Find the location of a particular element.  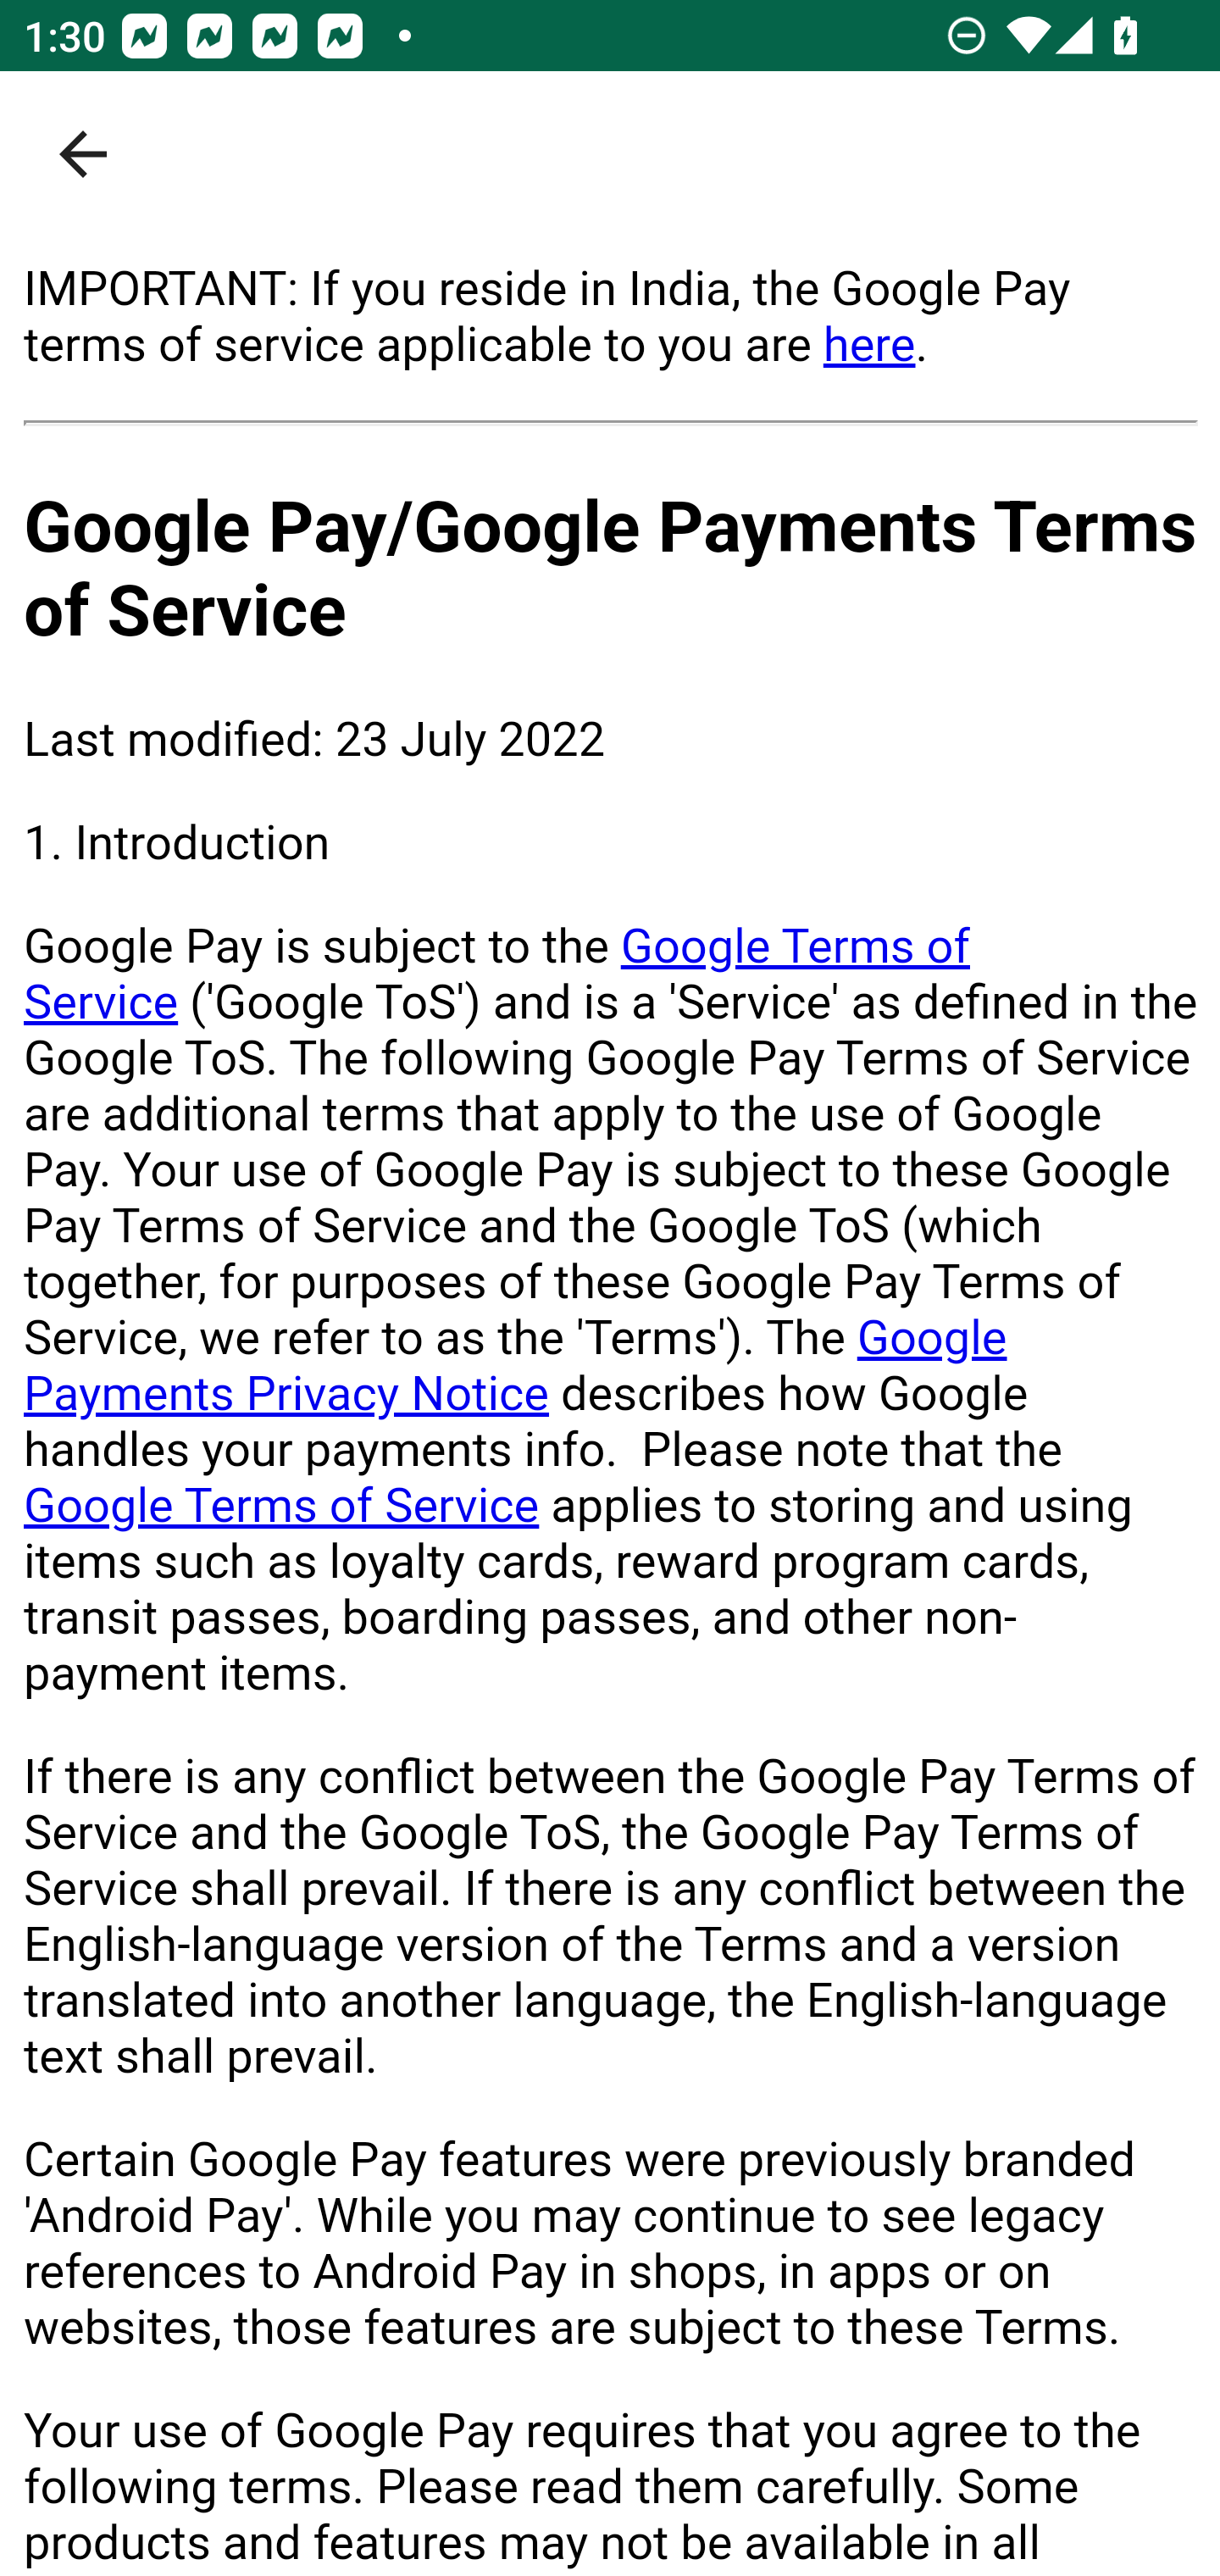

Navigate up is located at coordinates (83, 154).